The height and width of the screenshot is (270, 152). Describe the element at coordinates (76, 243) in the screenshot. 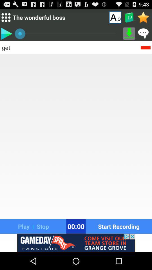

I see `shows game day option` at that location.